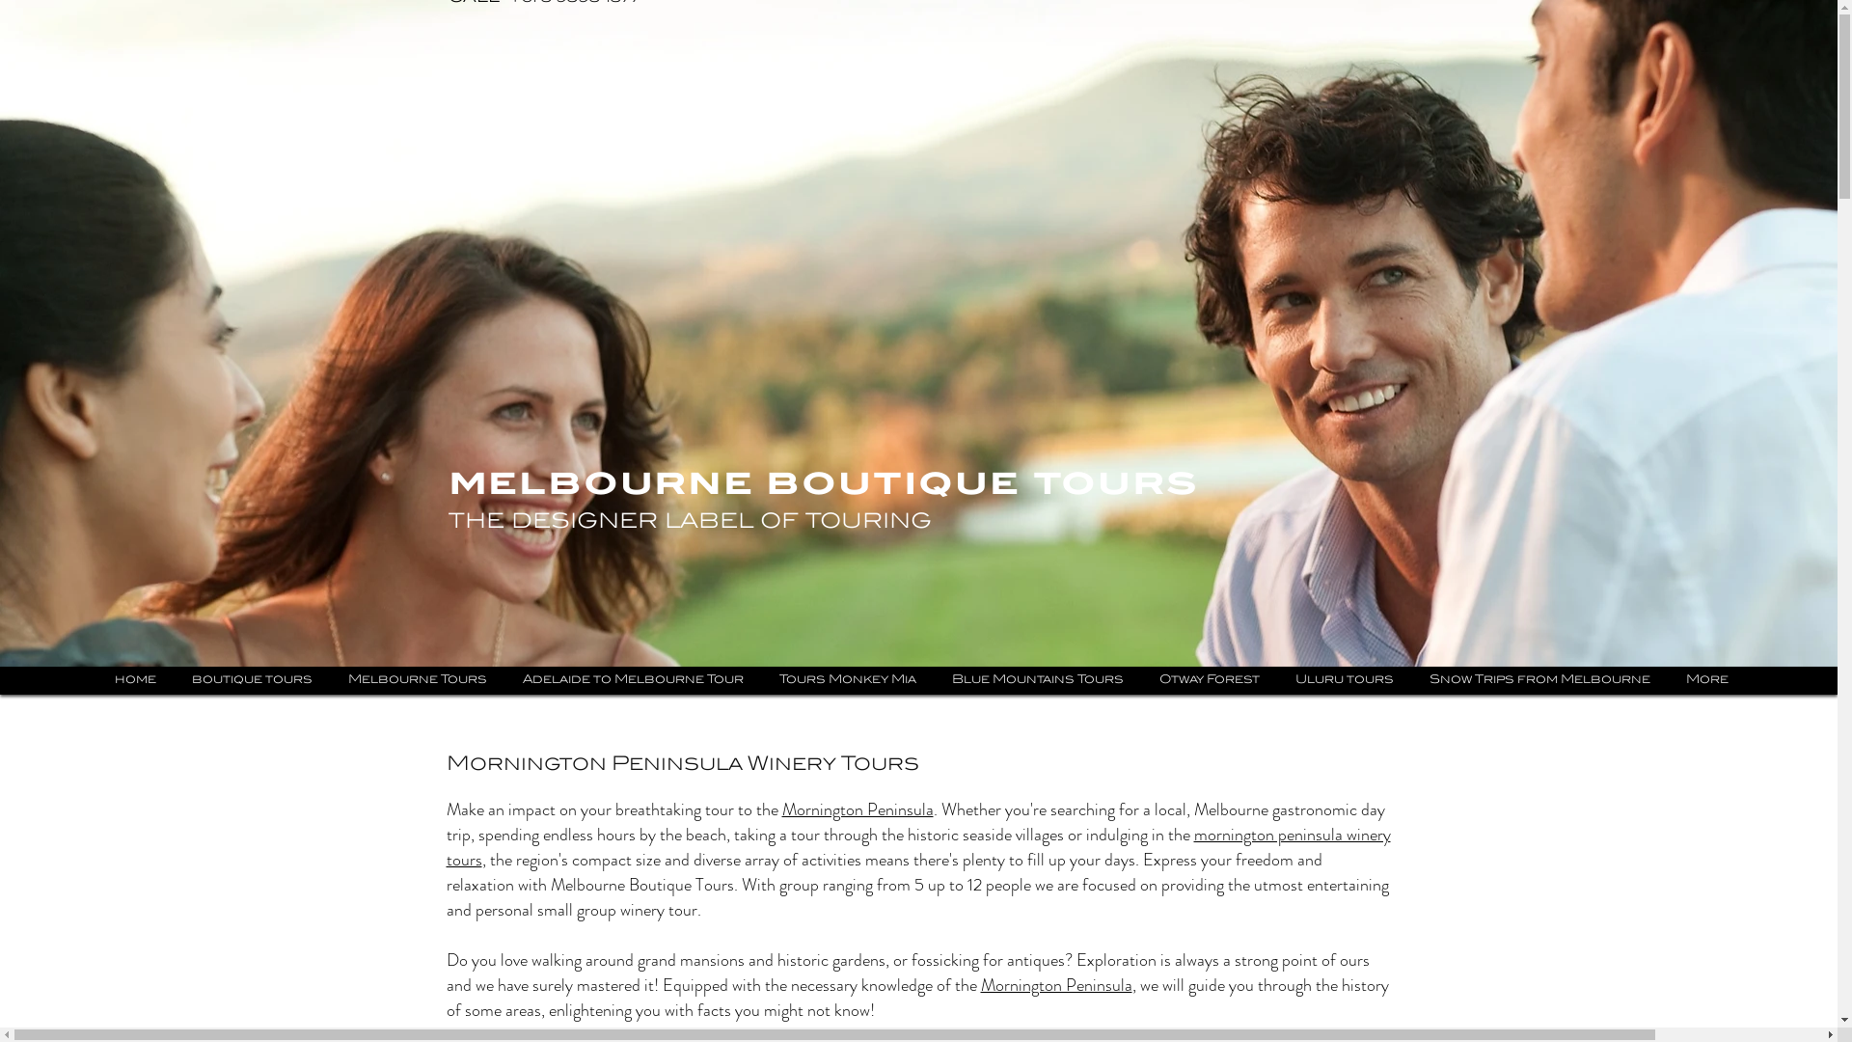 The width and height of the screenshot is (1852, 1042). What do you see at coordinates (1055, 985) in the screenshot?
I see `Mornington Peninsula` at bounding box center [1055, 985].